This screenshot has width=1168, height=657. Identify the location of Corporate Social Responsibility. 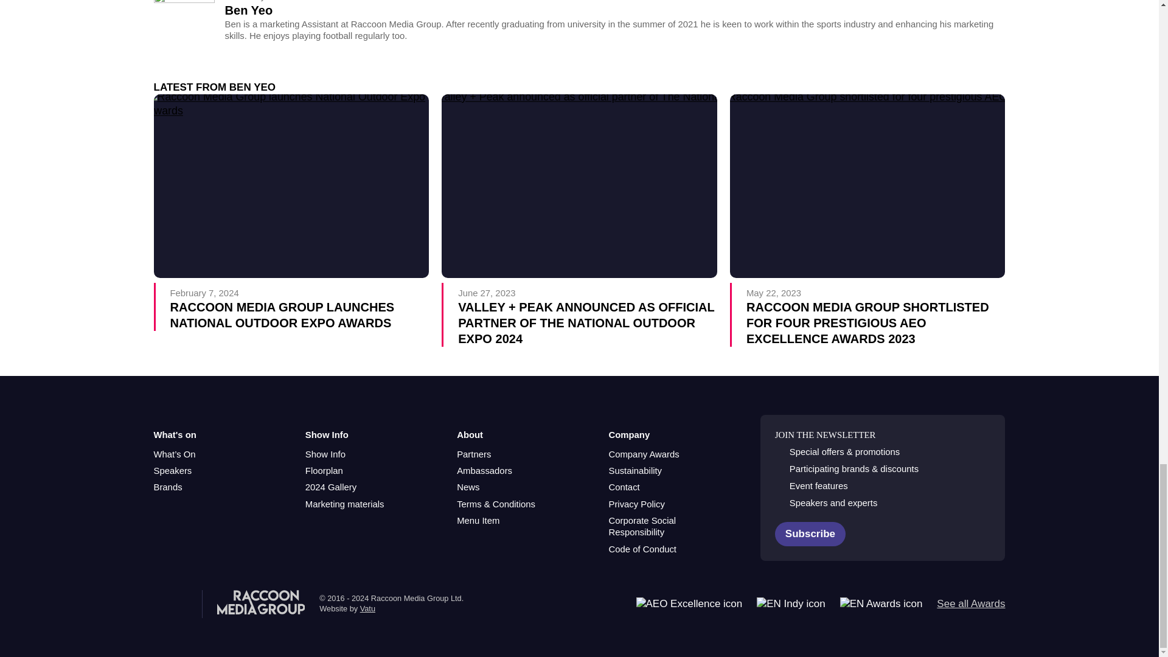
(669, 527).